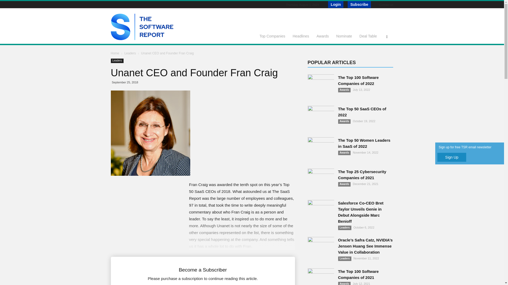 This screenshot has height=285, width=508. I want to click on Leaders, so click(130, 53).